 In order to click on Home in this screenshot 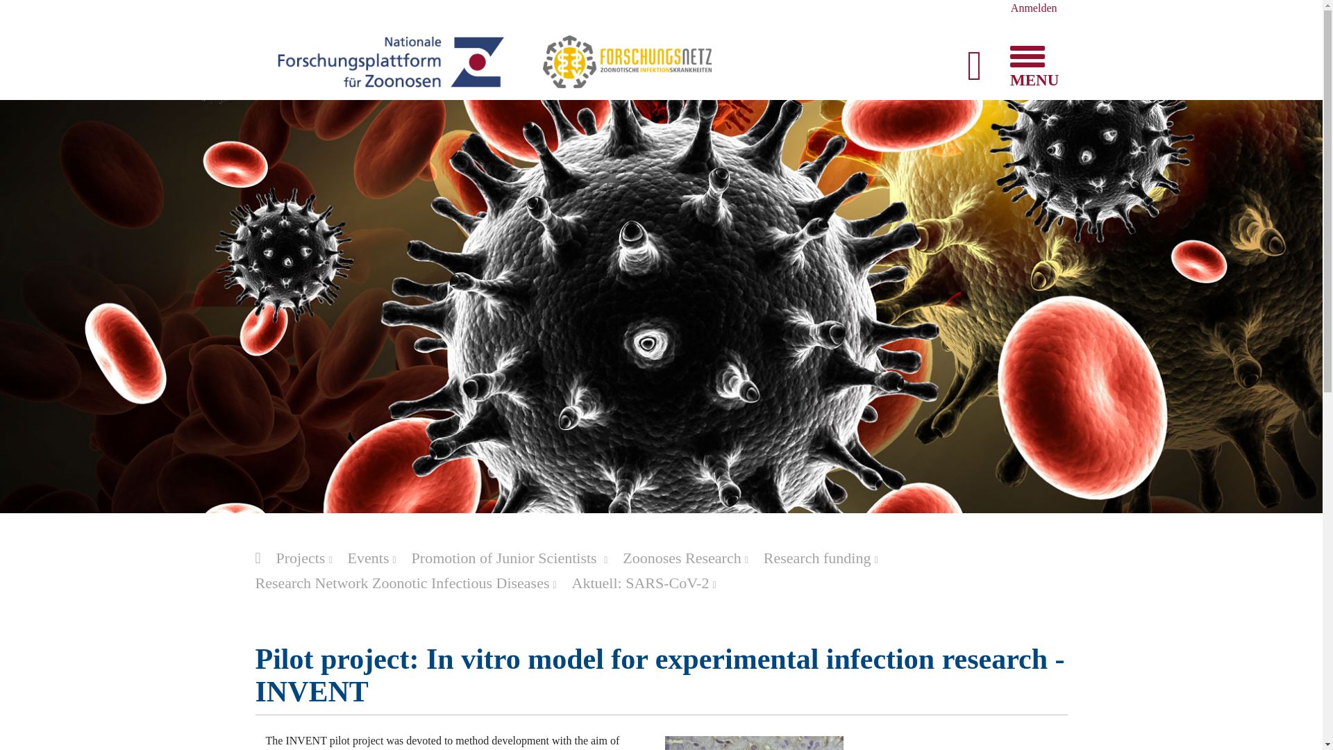, I will do `click(390, 60)`.